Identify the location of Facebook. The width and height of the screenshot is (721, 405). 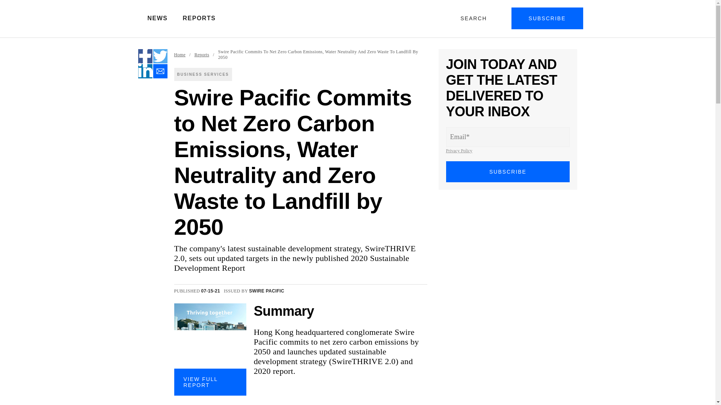
(145, 56).